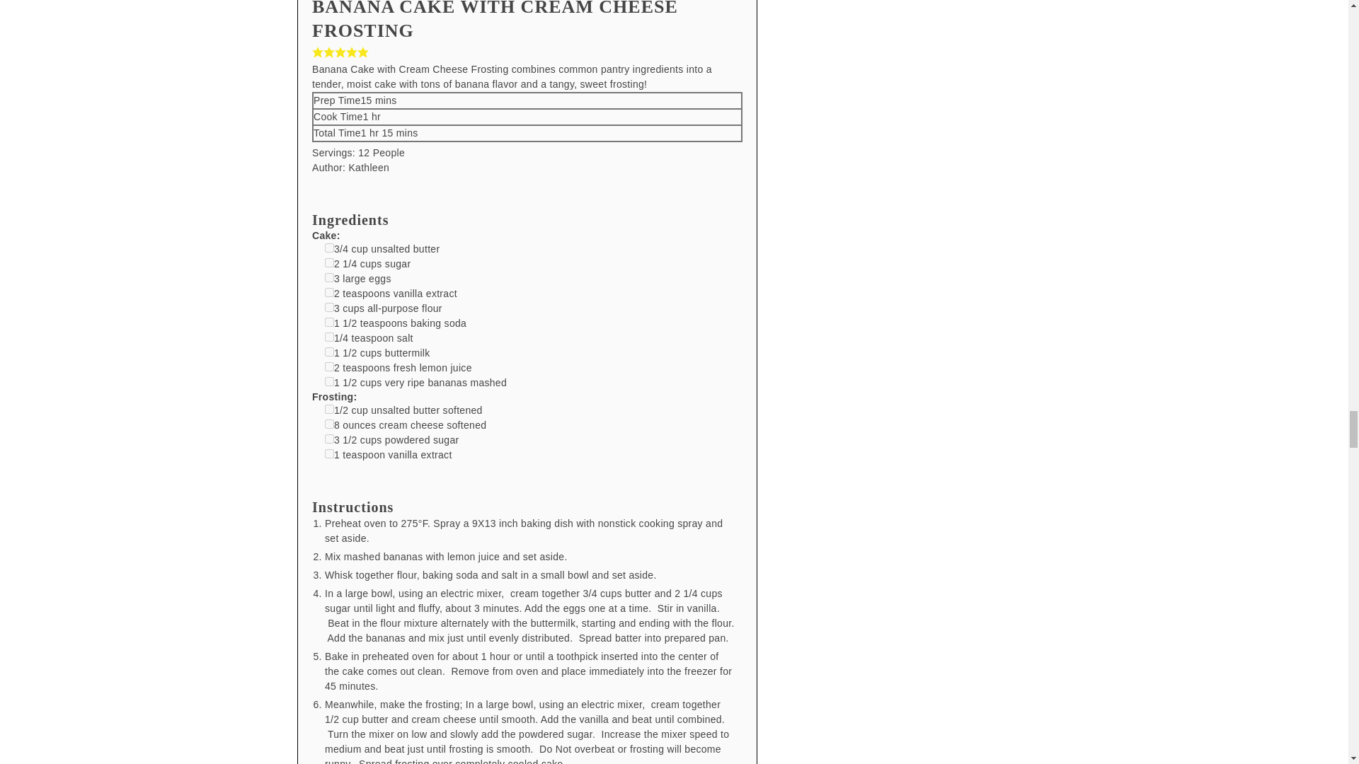 The width and height of the screenshot is (1359, 764). What do you see at coordinates (329, 409) in the screenshot?
I see `on` at bounding box center [329, 409].